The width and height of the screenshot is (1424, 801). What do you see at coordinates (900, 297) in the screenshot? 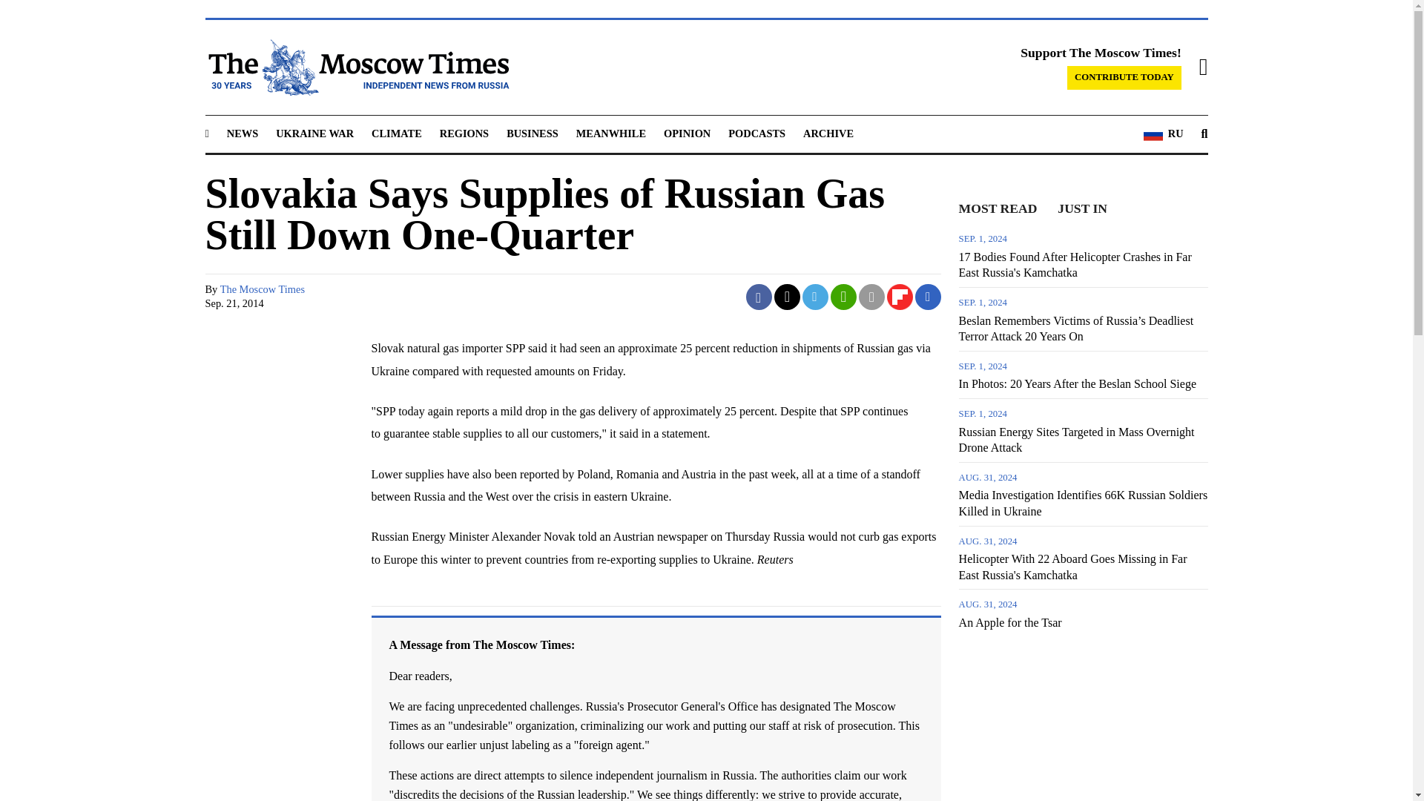
I see `Share on Flipboard` at bounding box center [900, 297].